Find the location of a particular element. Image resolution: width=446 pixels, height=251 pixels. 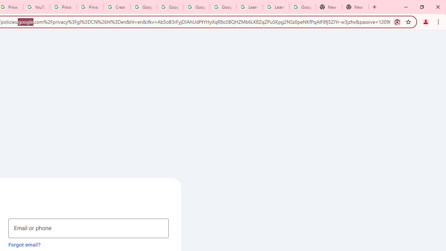

Google Account Help is located at coordinates (170, 7).